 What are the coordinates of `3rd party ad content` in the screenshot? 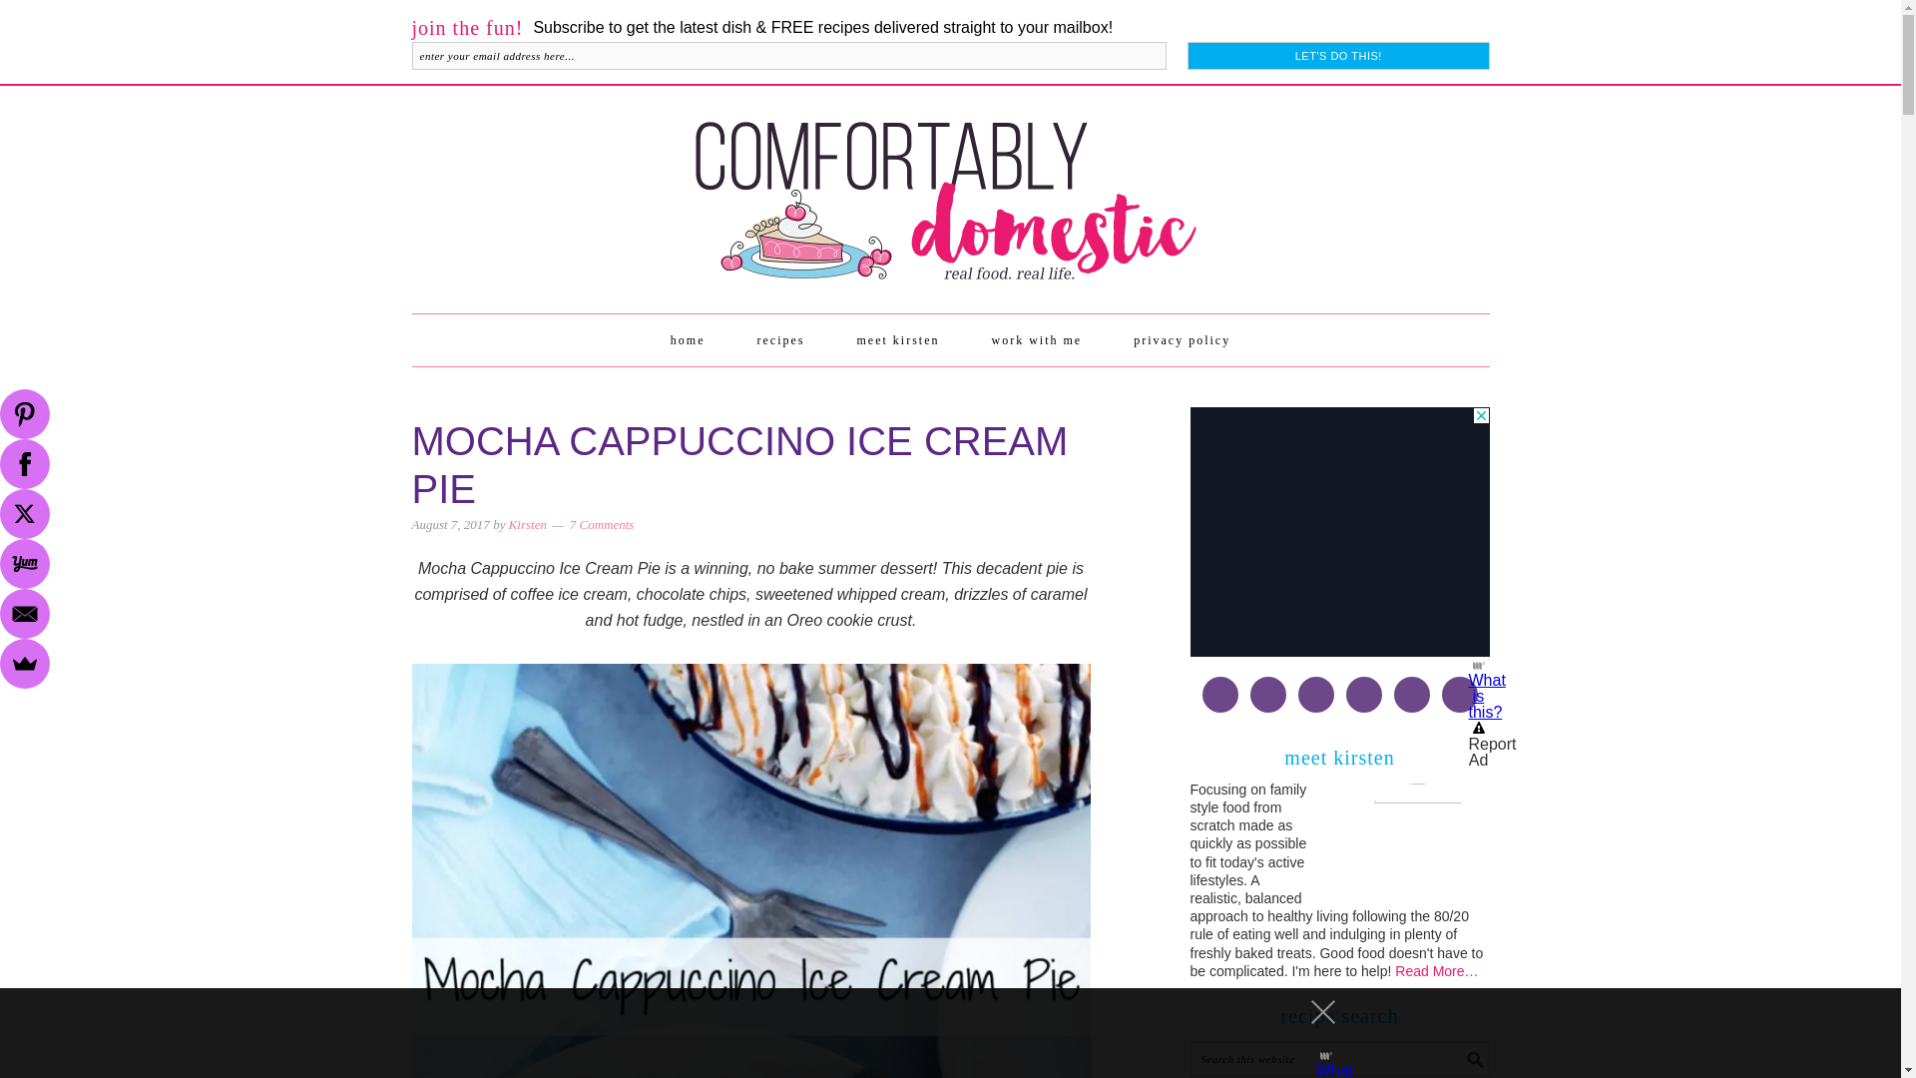 It's located at (1339, 531).